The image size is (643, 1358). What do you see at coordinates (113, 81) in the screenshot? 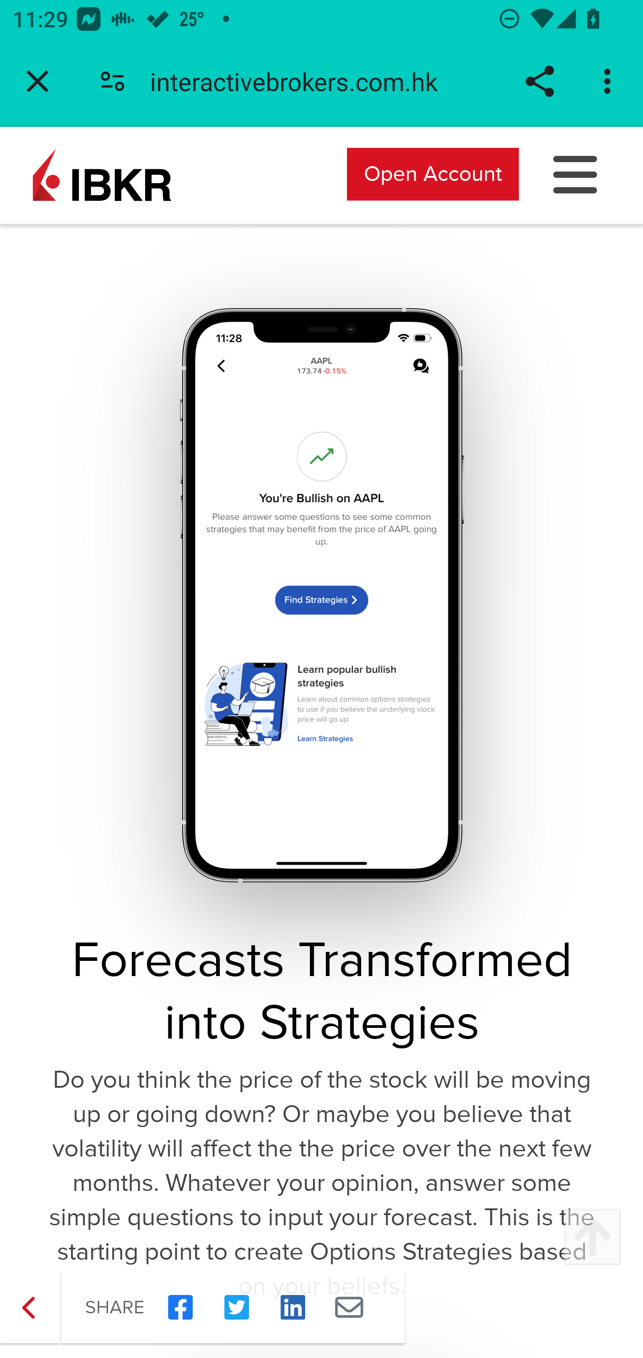
I see `Connection is secure` at bounding box center [113, 81].